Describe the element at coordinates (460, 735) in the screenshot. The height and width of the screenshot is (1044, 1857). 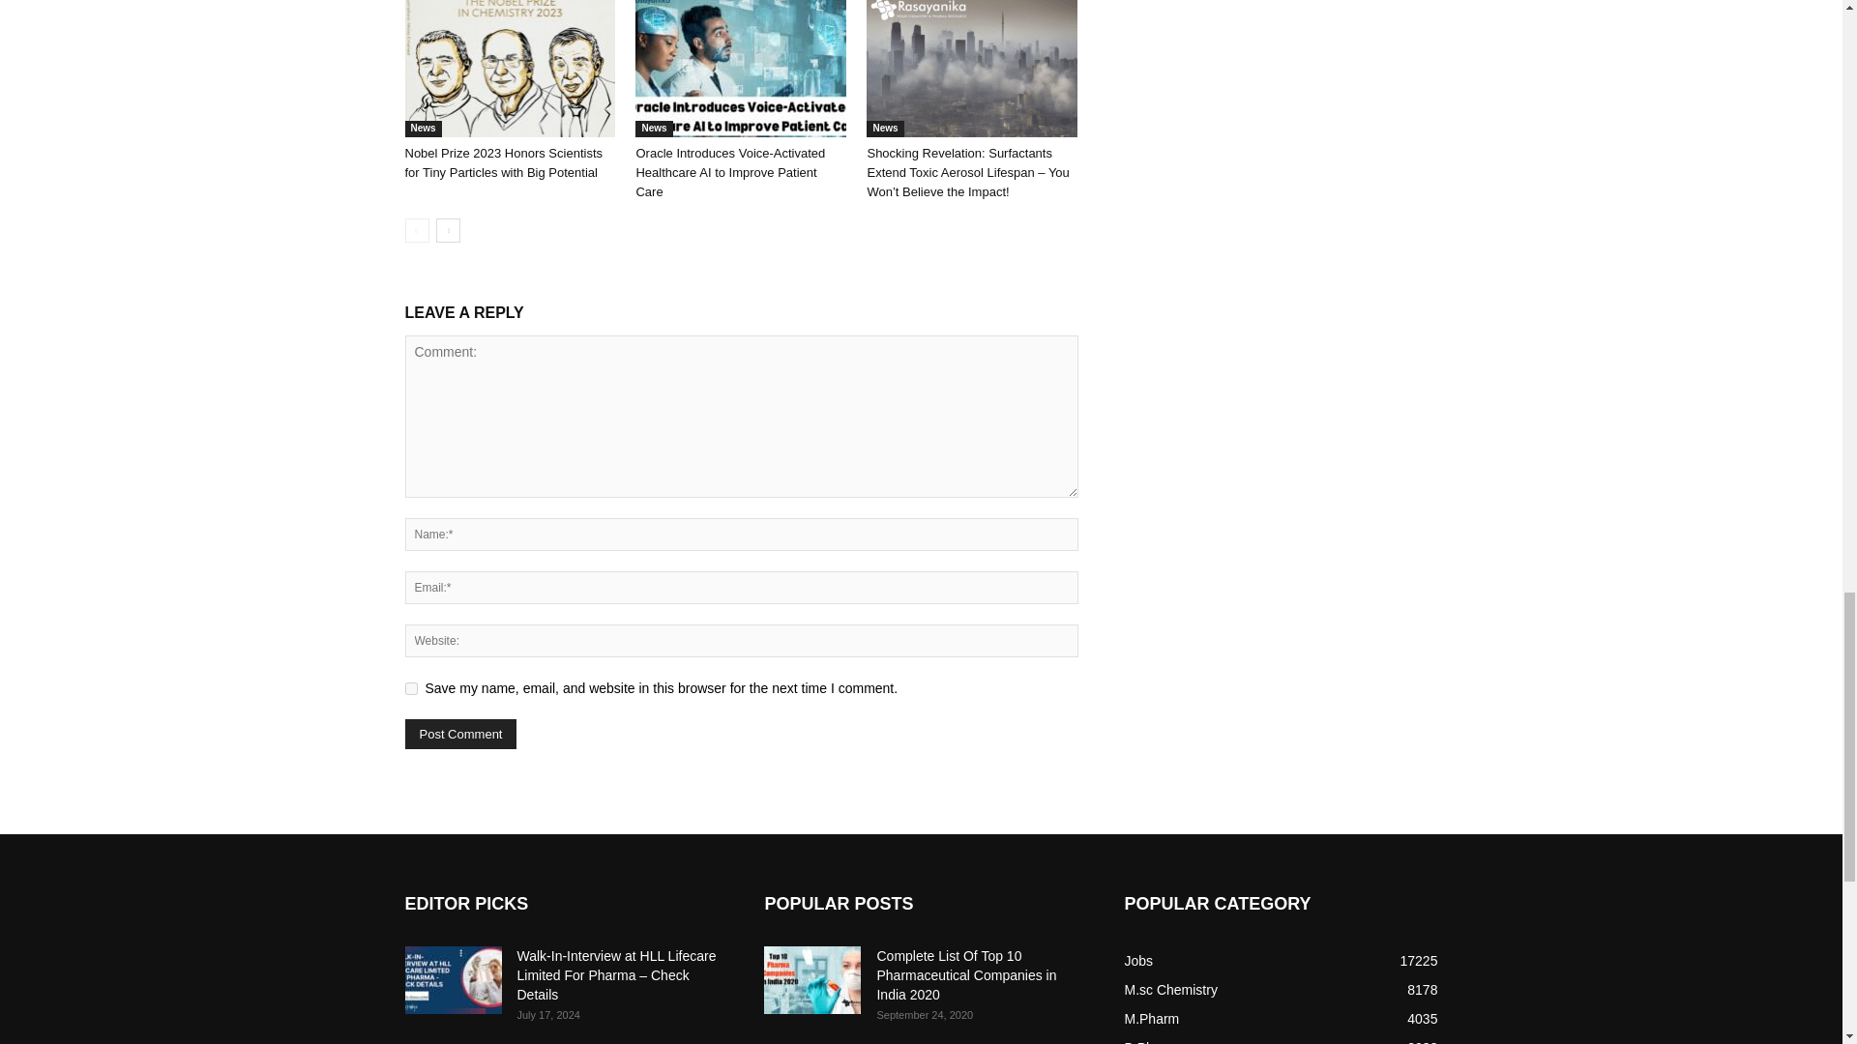
I see `Post Comment` at that location.